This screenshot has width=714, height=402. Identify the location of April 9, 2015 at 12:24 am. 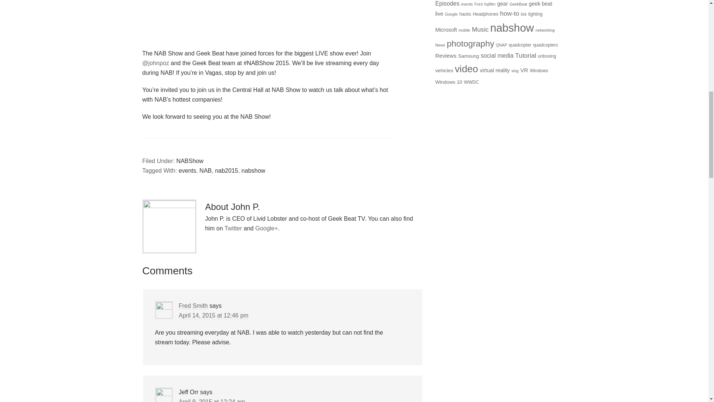
(212, 401).